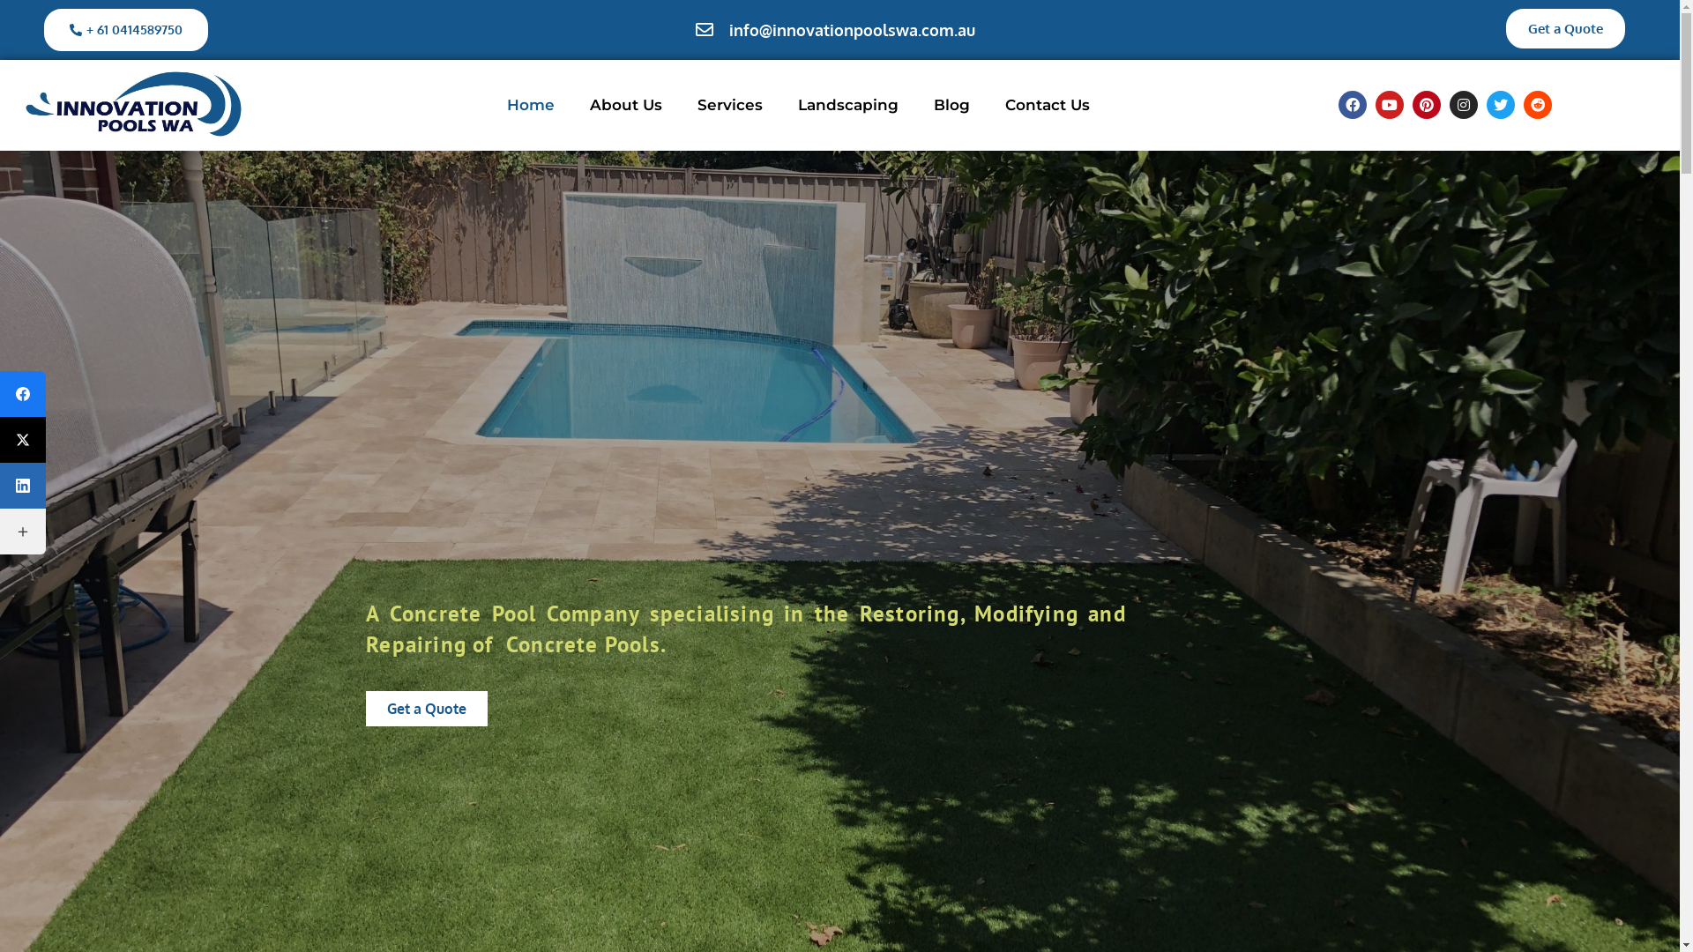  I want to click on About Us, so click(626, 105).